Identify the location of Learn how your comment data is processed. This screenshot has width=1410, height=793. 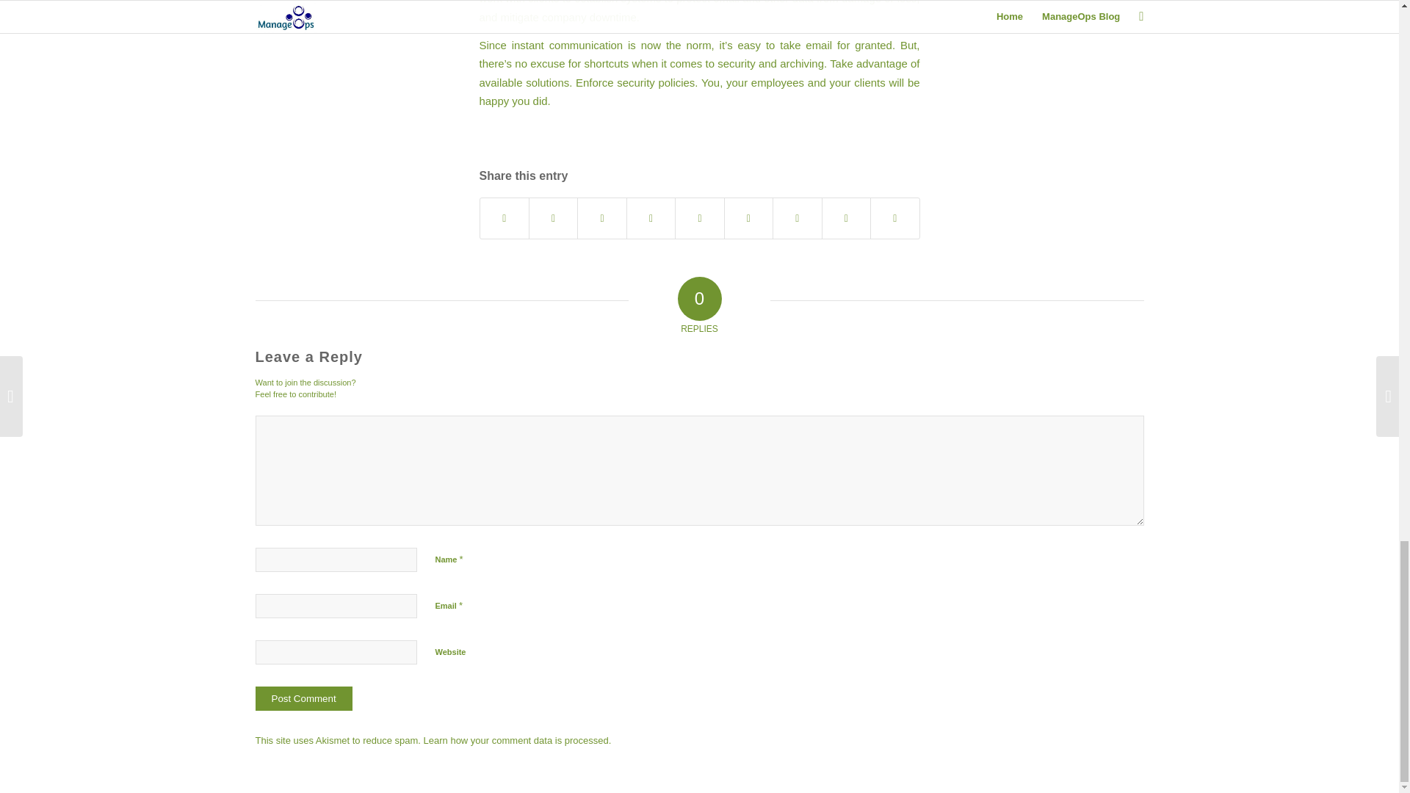
(516, 740).